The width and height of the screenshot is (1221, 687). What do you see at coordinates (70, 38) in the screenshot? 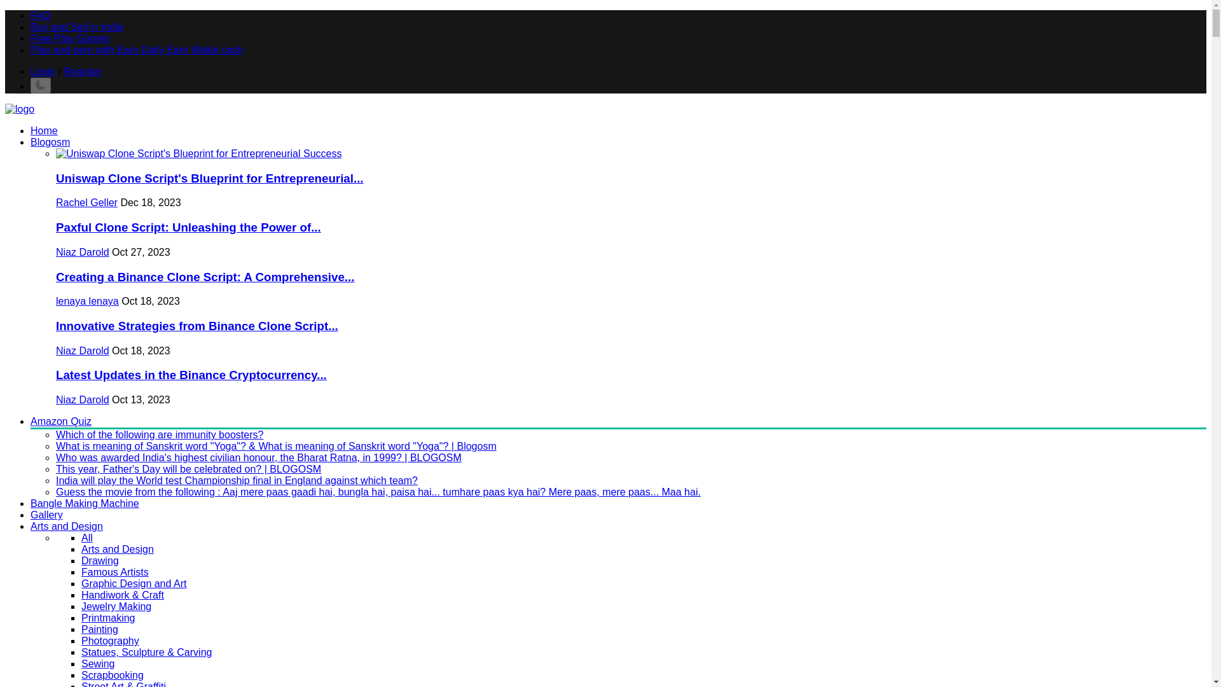
I see `Free Play Games` at bounding box center [70, 38].